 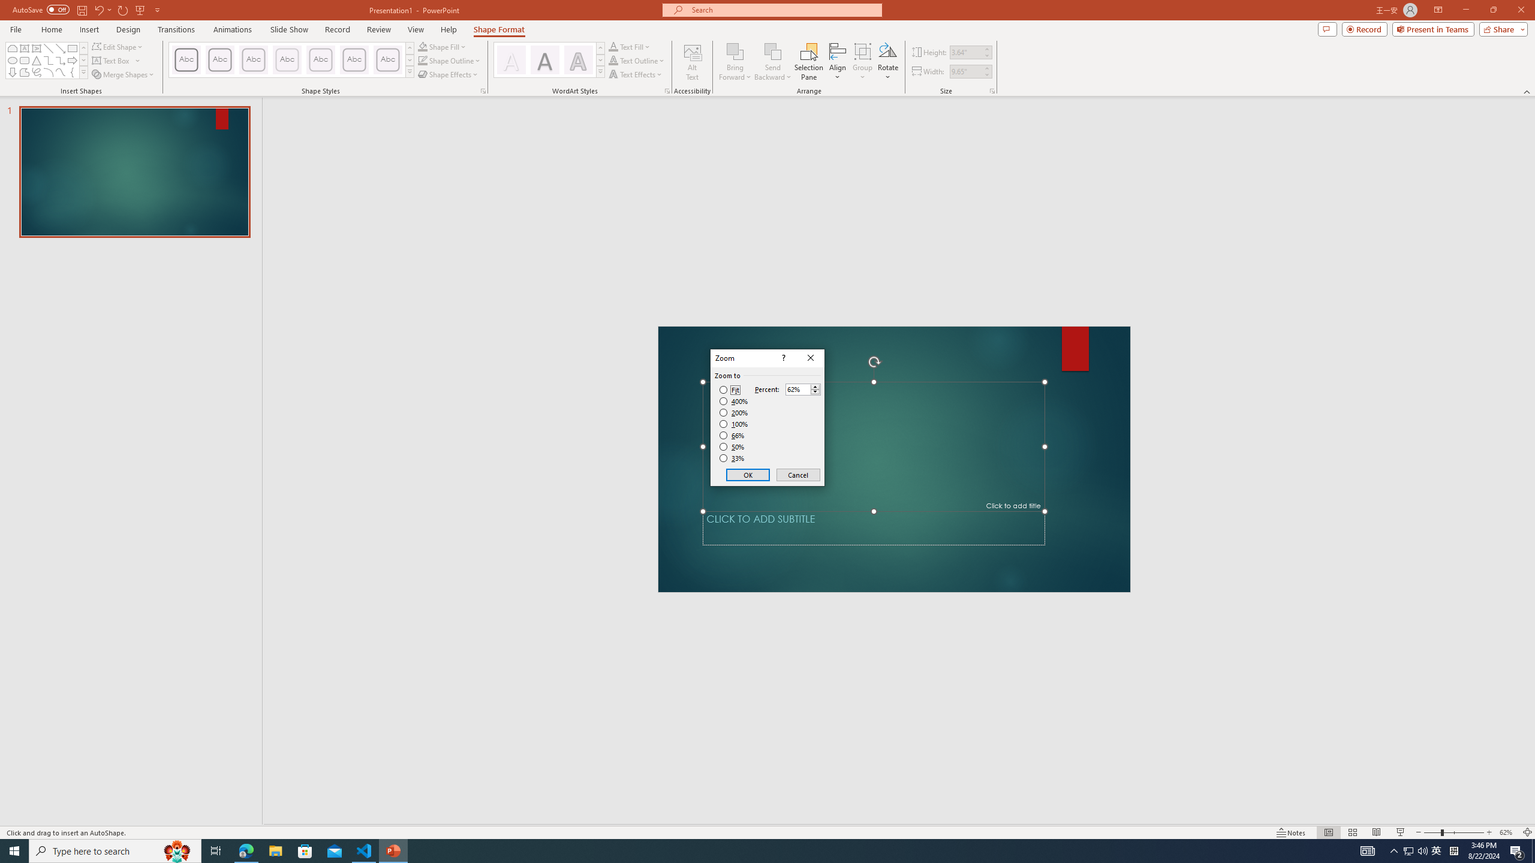 What do you see at coordinates (354, 60) in the screenshot?
I see `Colored Outline - Blue-Gray, Accent 5` at bounding box center [354, 60].